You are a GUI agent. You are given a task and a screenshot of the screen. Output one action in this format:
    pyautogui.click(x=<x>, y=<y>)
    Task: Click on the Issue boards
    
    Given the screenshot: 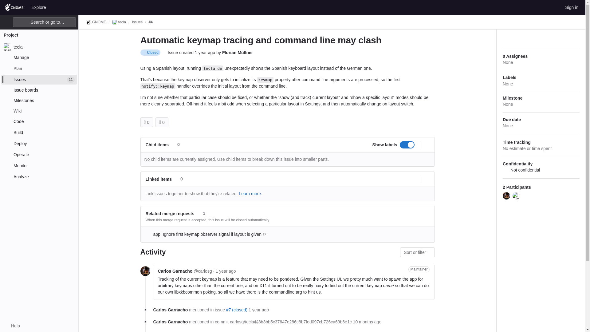 What is the action you would take?
    pyautogui.click(x=39, y=90)
    